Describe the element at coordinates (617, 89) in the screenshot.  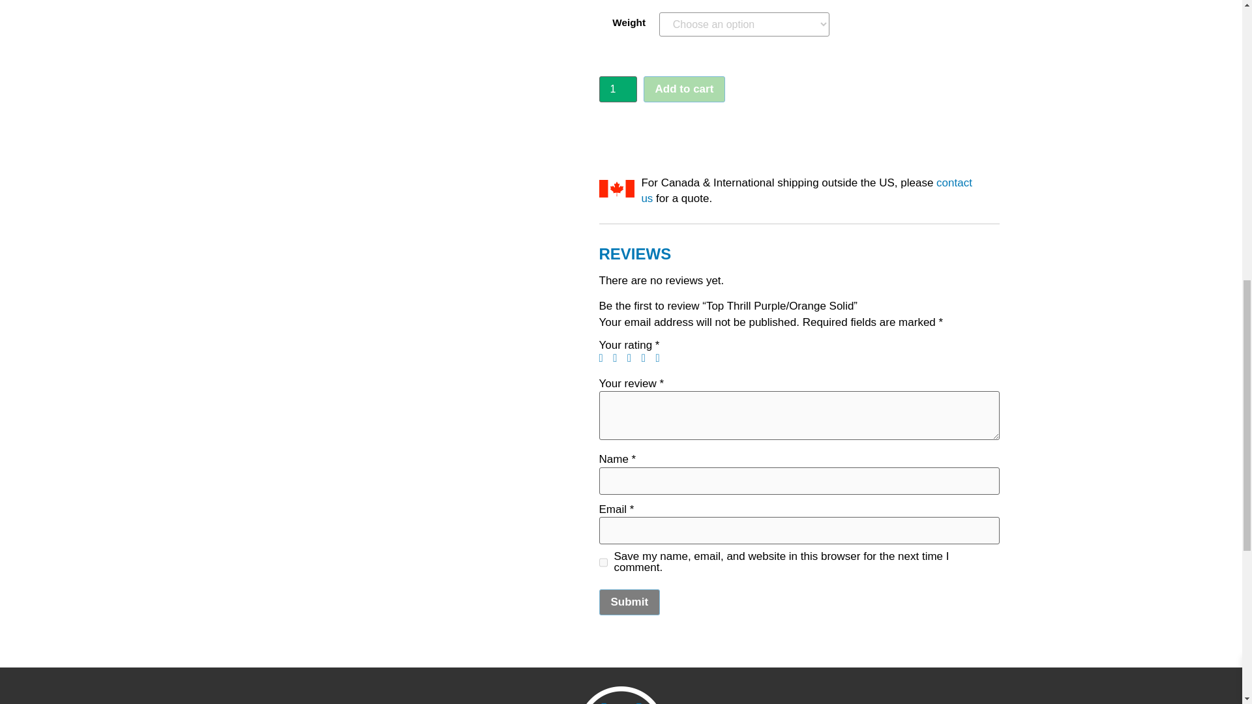
I see `1` at that location.